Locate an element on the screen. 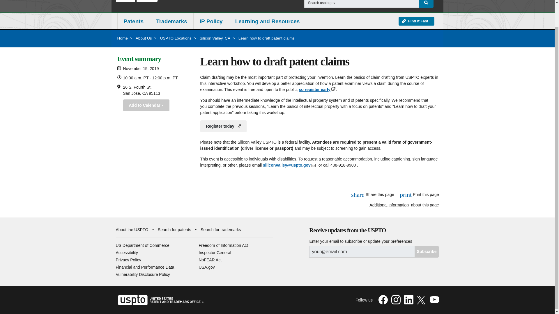 This screenshot has height=314, width=559. Trademarks is located at coordinates (171, 22).